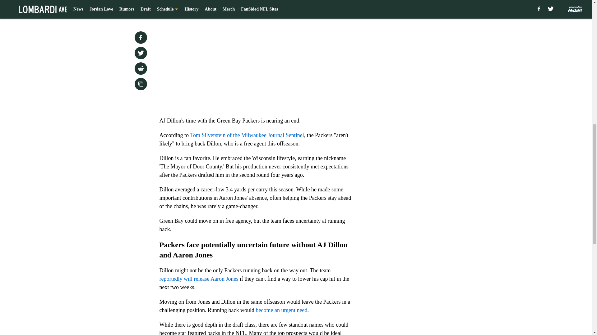 Image resolution: width=597 pixels, height=335 pixels. Describe the element at coordinates (199, 279) in the screenshot. I see `reportedly will release Aaron Jones` at that location.